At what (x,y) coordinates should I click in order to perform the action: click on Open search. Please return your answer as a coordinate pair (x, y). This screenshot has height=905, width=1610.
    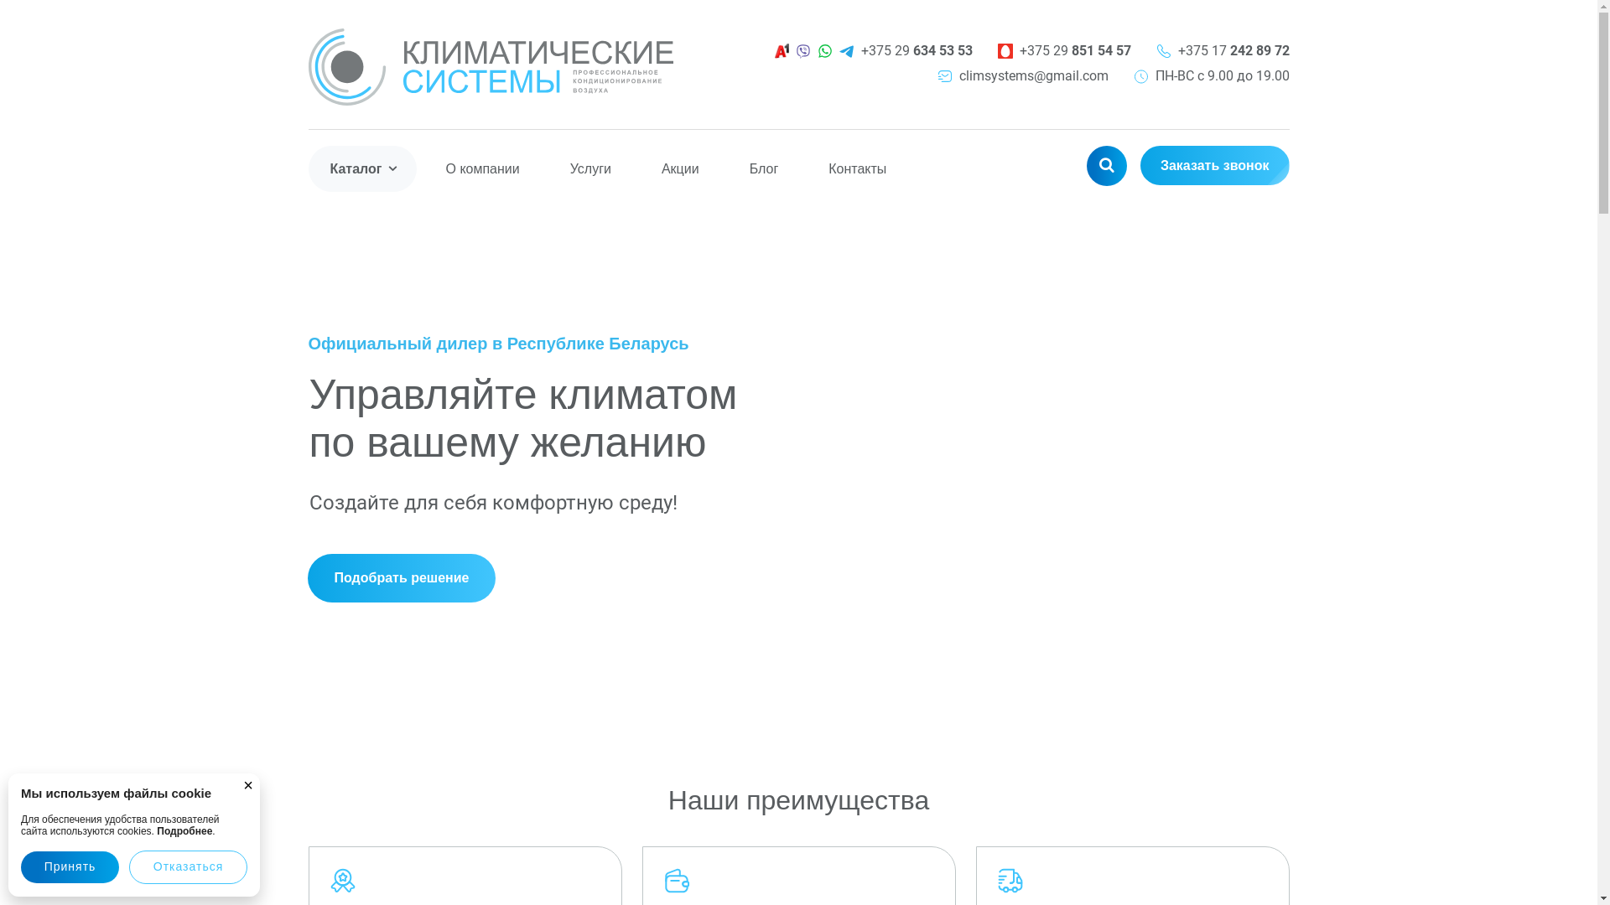
    Looking at the image, I should click on (1107, 166).